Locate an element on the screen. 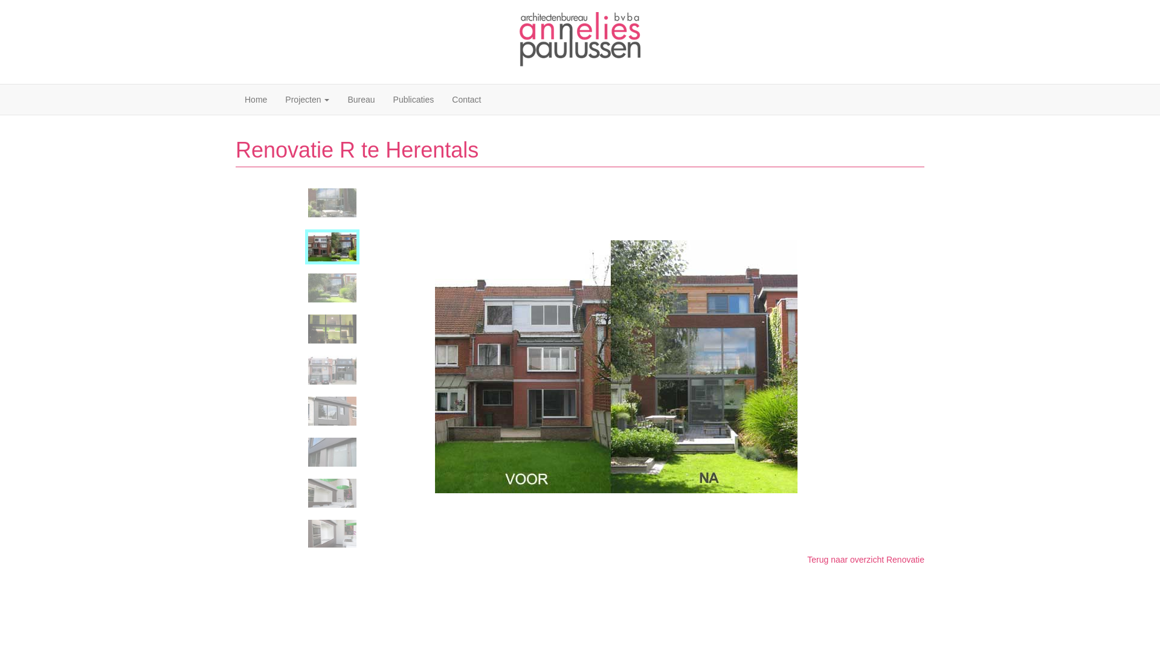 This screenshot has width=1160, height=652. Projecten is located at coordinates (307, 100).